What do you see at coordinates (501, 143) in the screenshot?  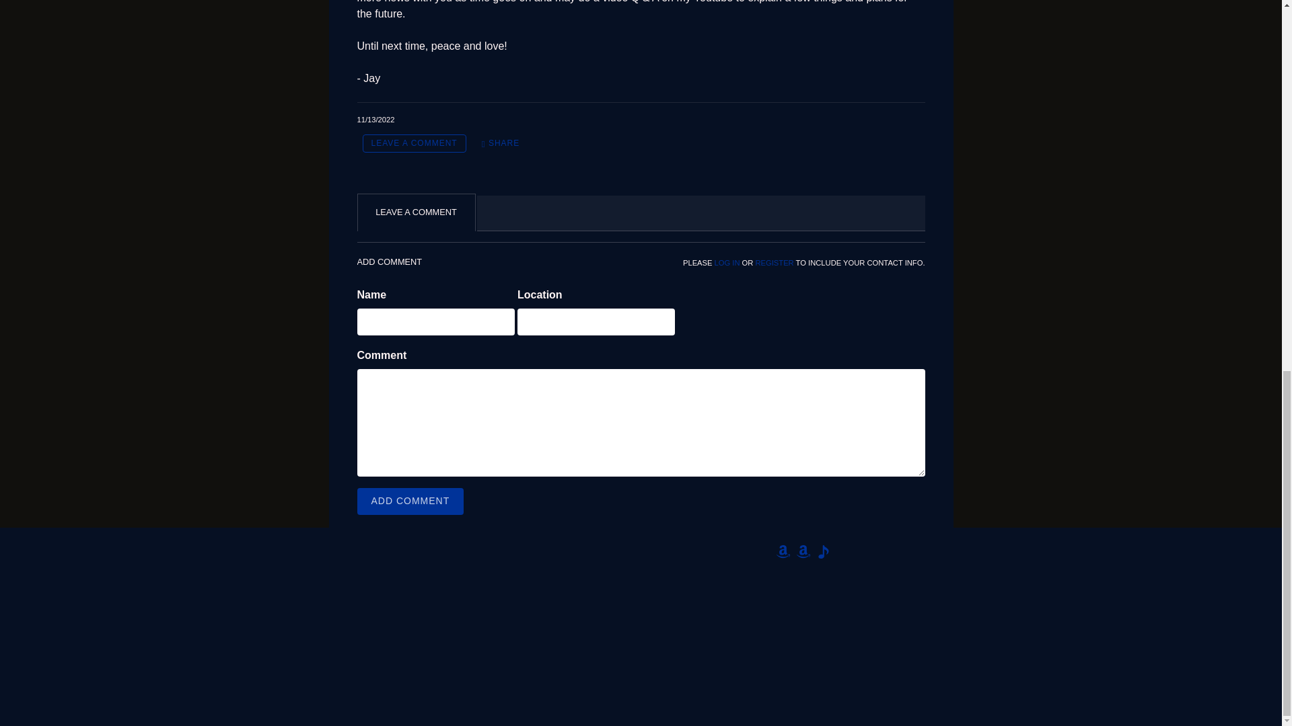 I see `SHARE` at bounding box center [501, 143].